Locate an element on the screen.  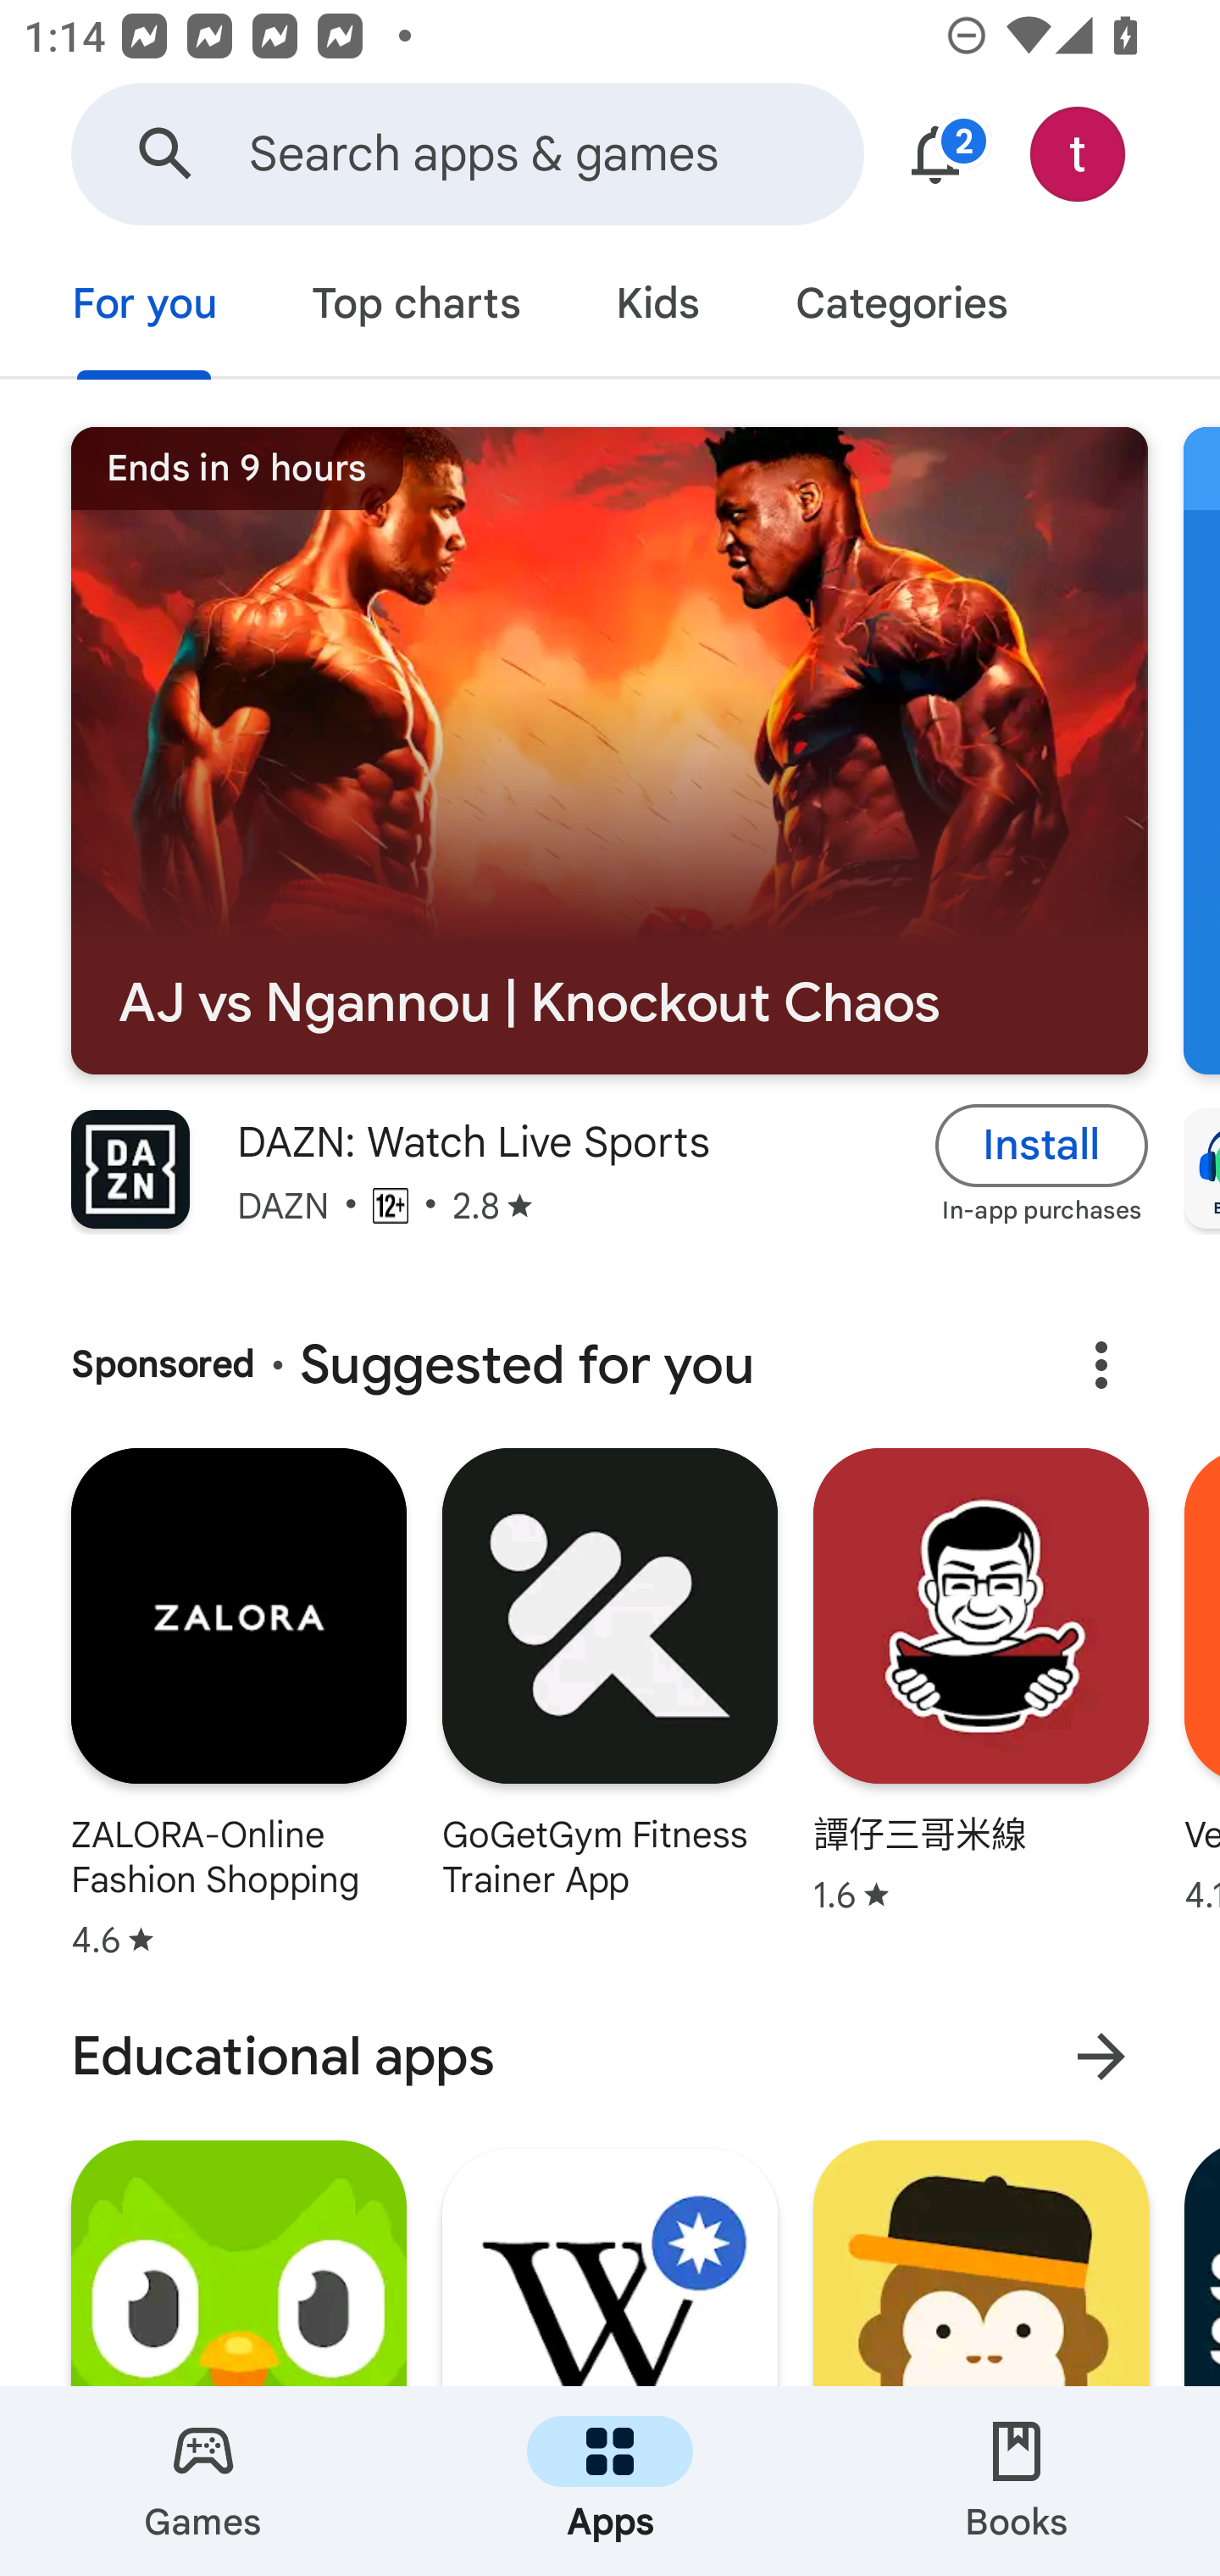
Games is located at coordinates (203, 2481).